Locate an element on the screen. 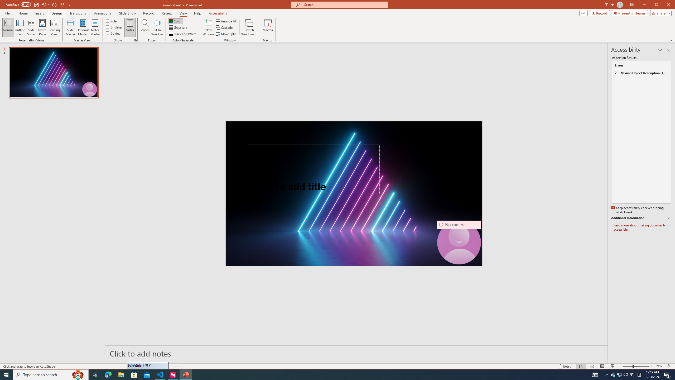 The image size is (675, 380). Black and White is located at coordinates (183, 34).